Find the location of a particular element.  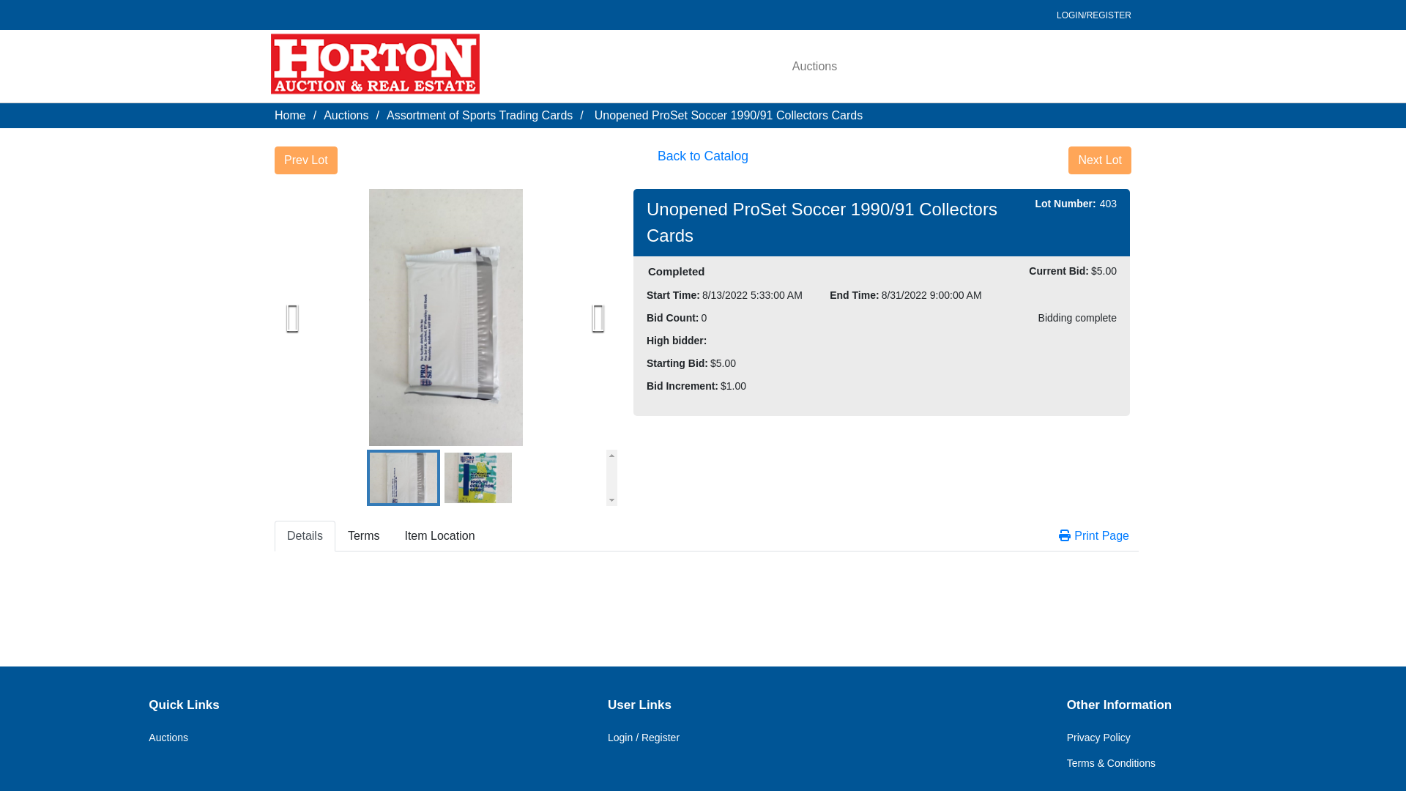

Next Lot is located at coordinates (1100, 160).